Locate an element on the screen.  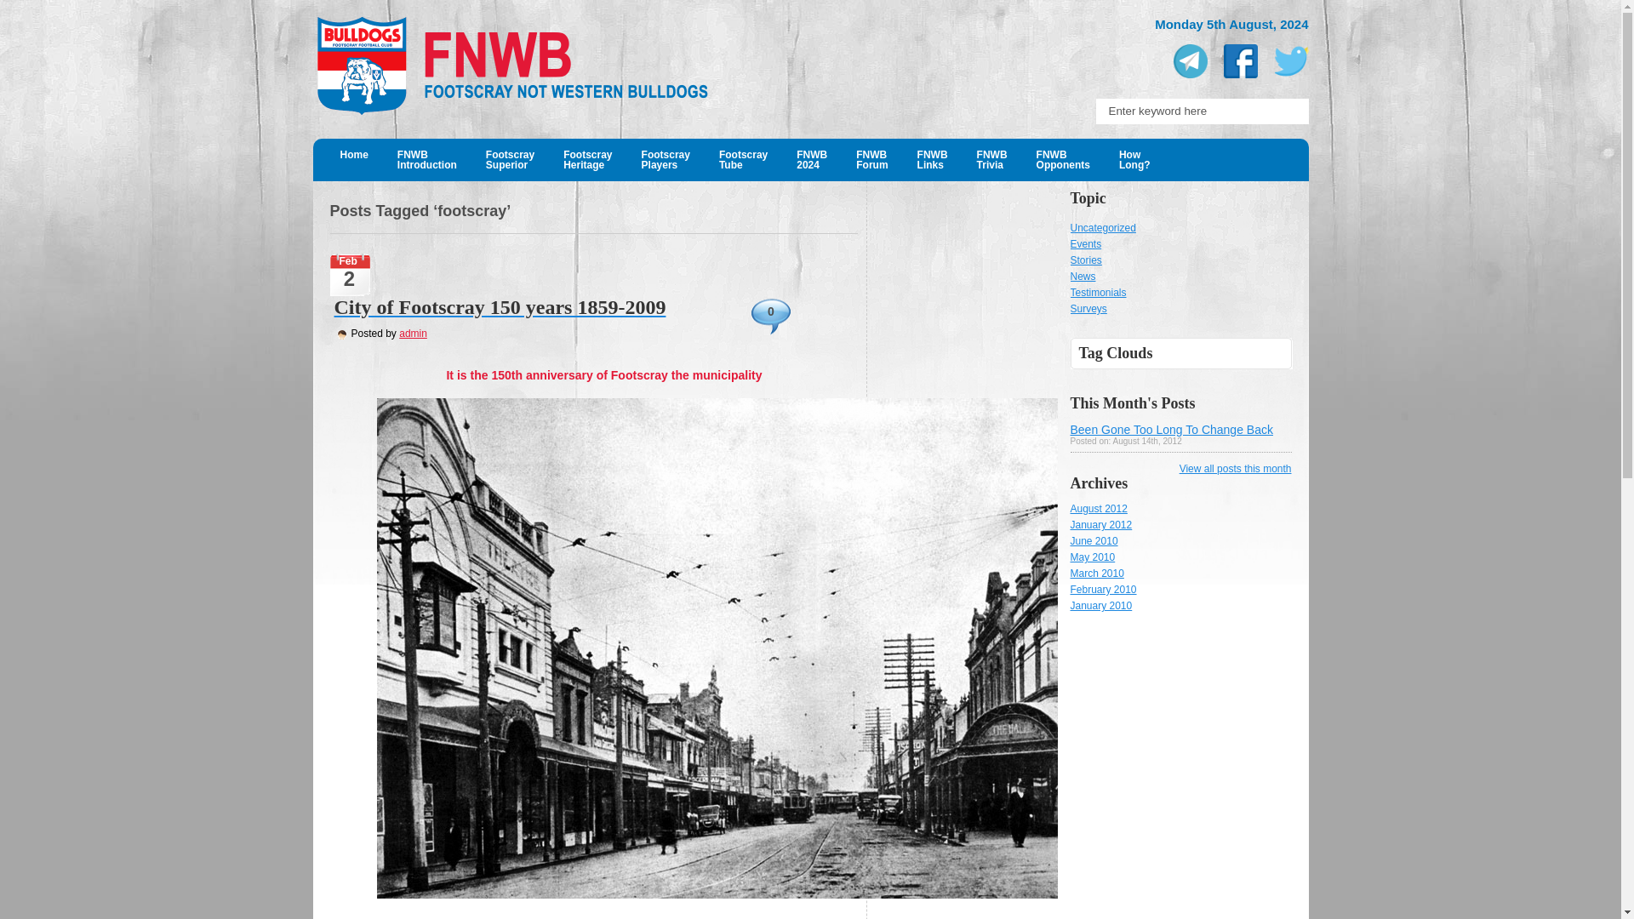
City of Footscray 150 years 1859-2009 is located at coordinates (933, 160).